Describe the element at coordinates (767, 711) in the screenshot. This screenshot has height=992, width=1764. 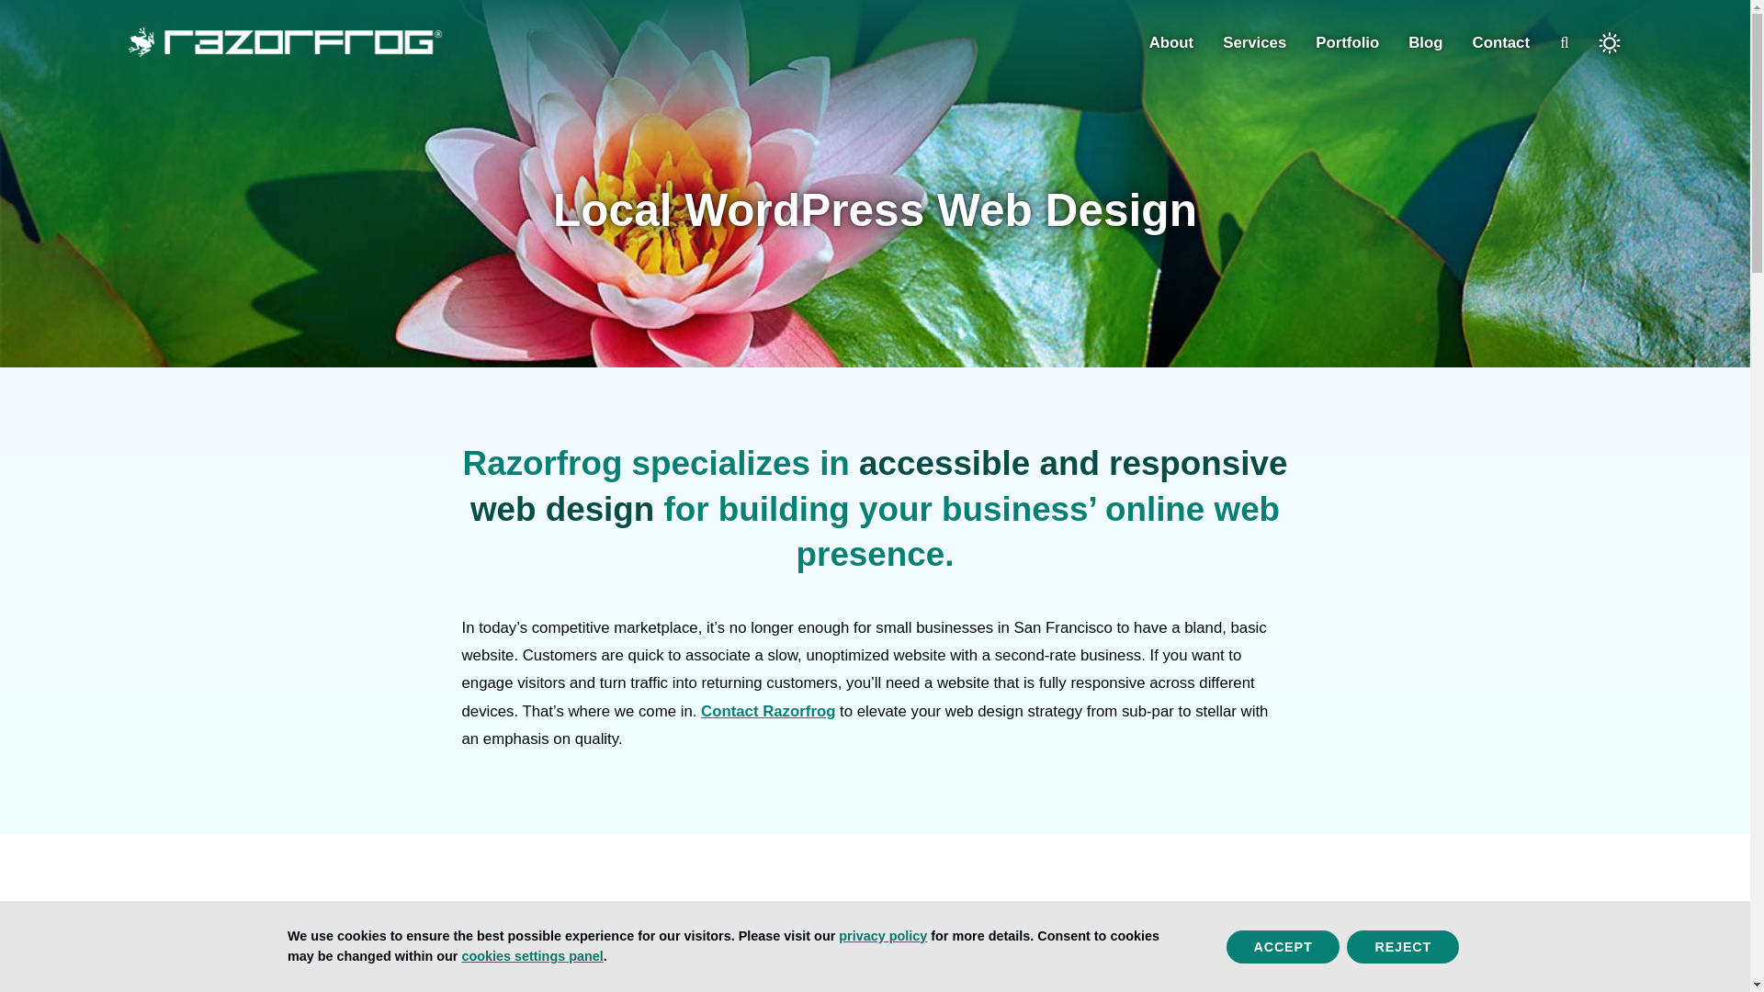
I see `Contact Razorfrog` at that location.